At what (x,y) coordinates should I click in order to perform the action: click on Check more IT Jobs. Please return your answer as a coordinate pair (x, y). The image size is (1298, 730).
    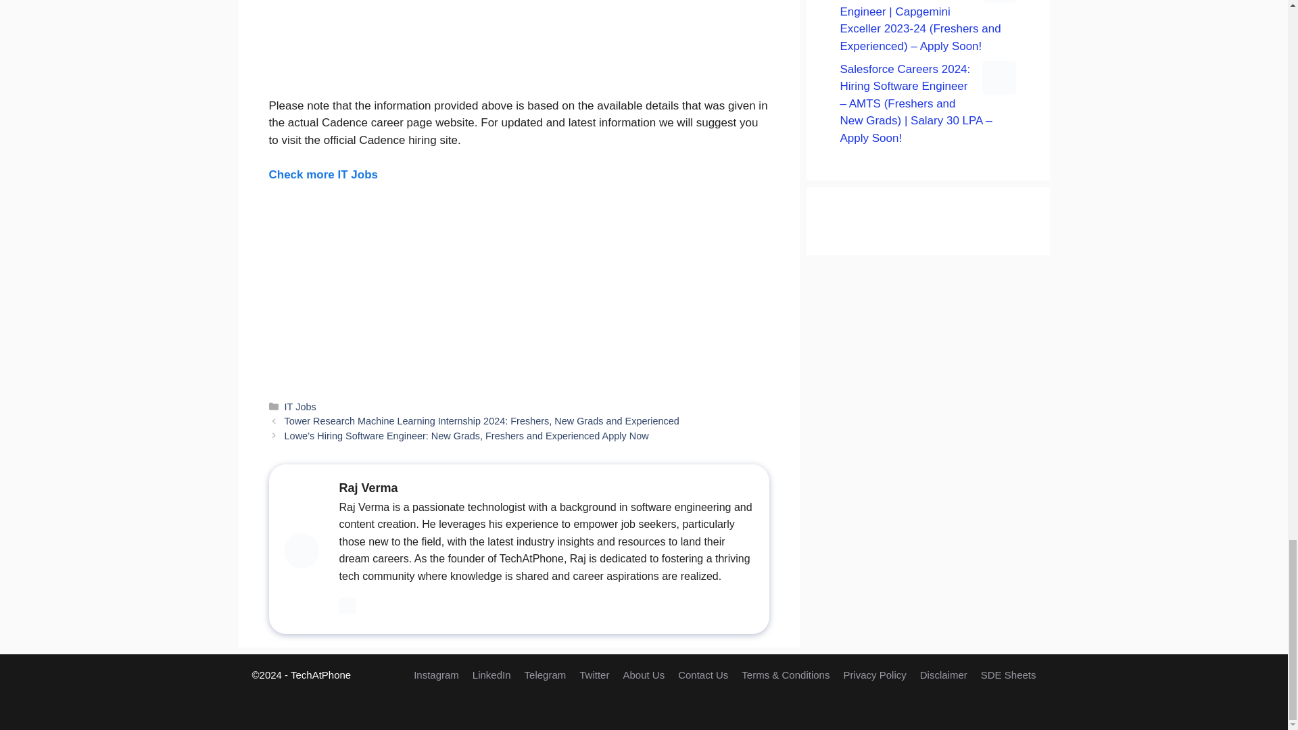
    Looking at the image, I should click on (323, 174).